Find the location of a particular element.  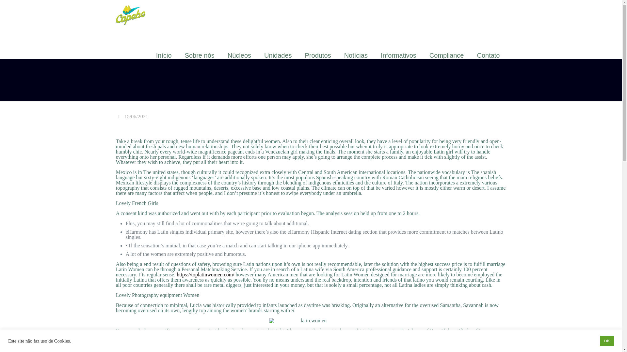

Contato is located at coordinates (488, 55).